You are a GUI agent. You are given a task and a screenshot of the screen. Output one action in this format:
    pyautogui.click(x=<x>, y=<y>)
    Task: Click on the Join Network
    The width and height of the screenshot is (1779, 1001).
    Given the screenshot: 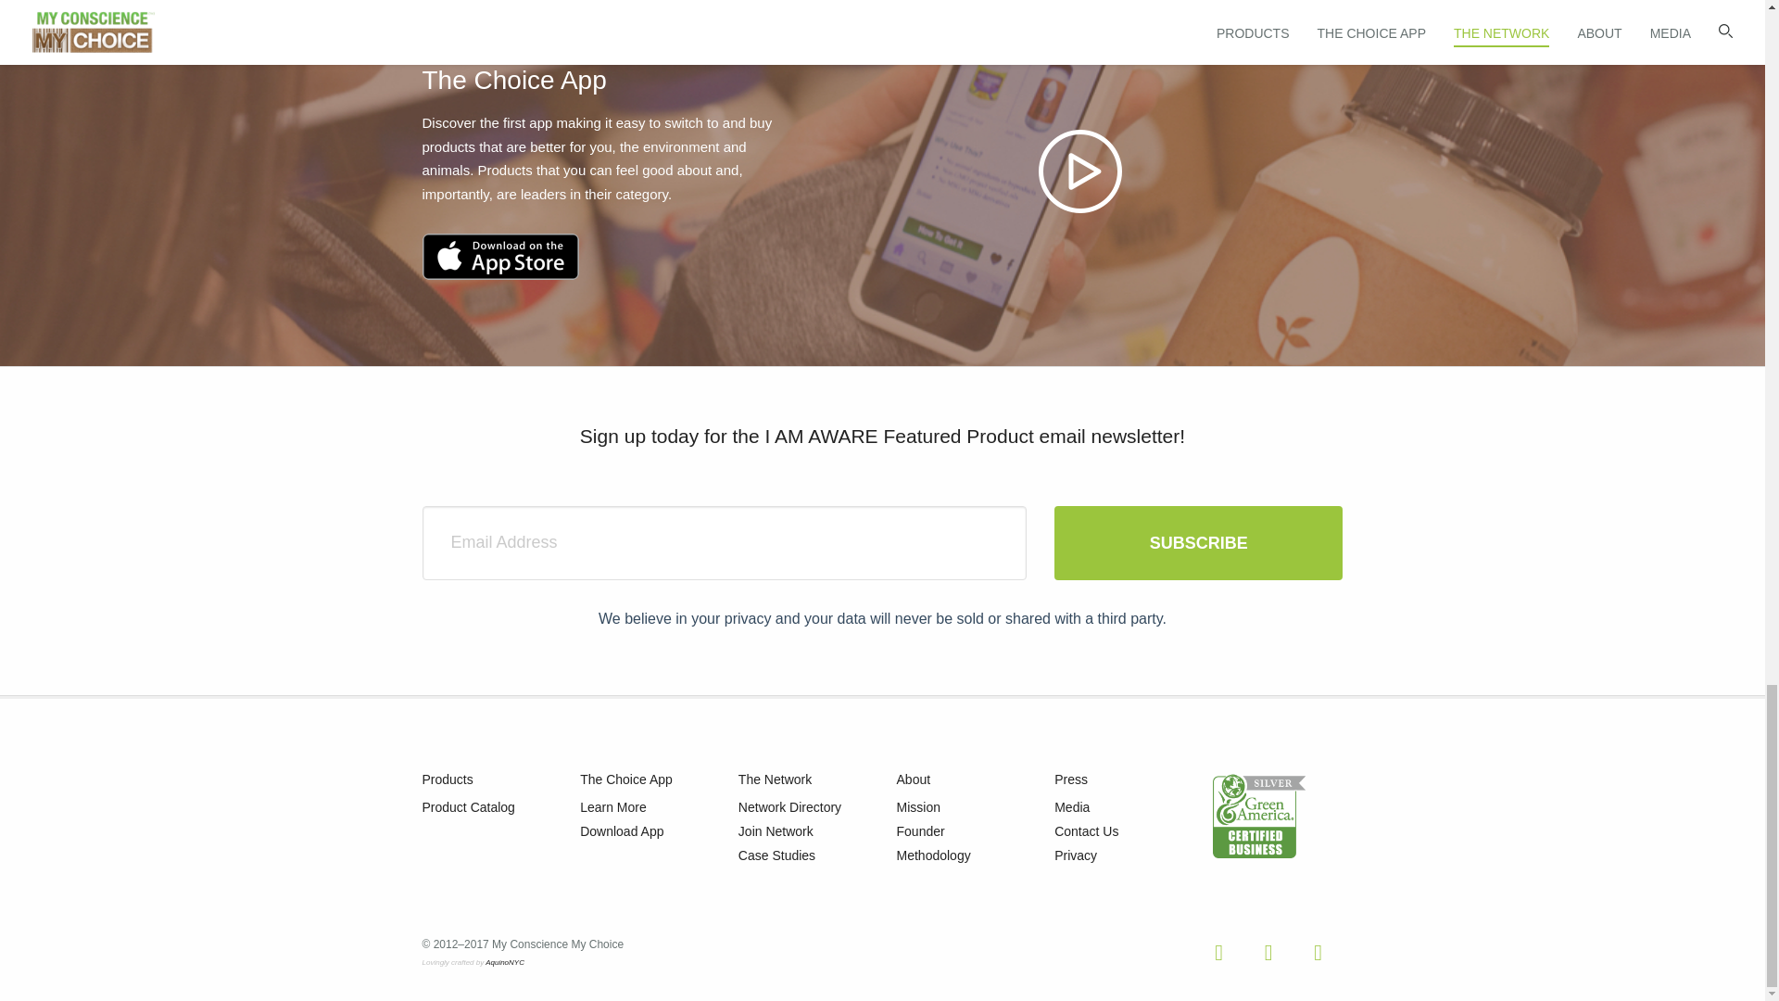 What is the action you would take?
    pyautogui.click(x=775, y=830)
    